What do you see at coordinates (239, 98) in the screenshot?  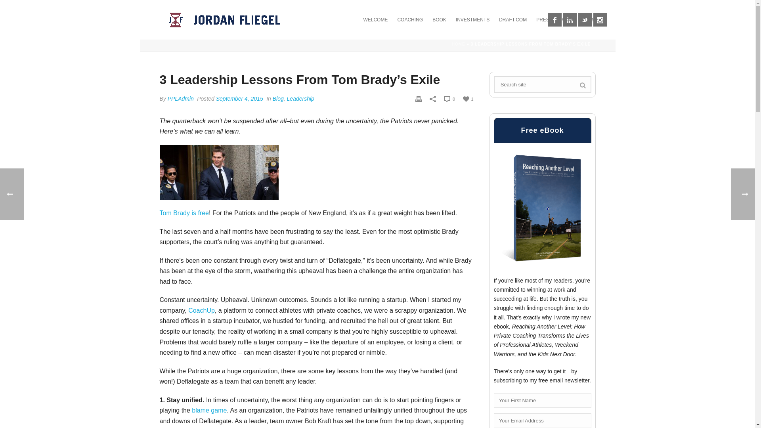 I see `September 4, 2015` at bounding box center [239, 98].